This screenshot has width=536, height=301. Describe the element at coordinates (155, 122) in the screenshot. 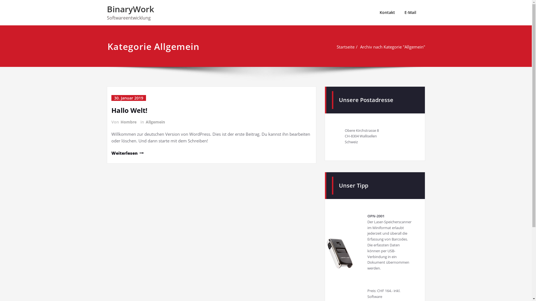

I see `Allgemein` at that location.